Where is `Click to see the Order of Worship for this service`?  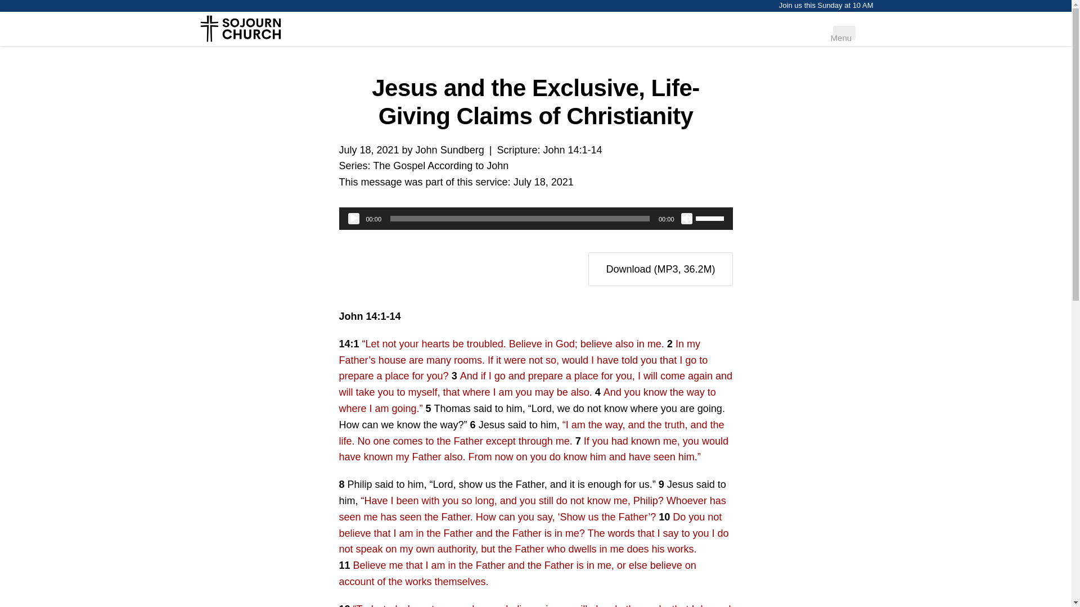
Click to see the Order of Worship for this service is located at coordinates (820, 28).